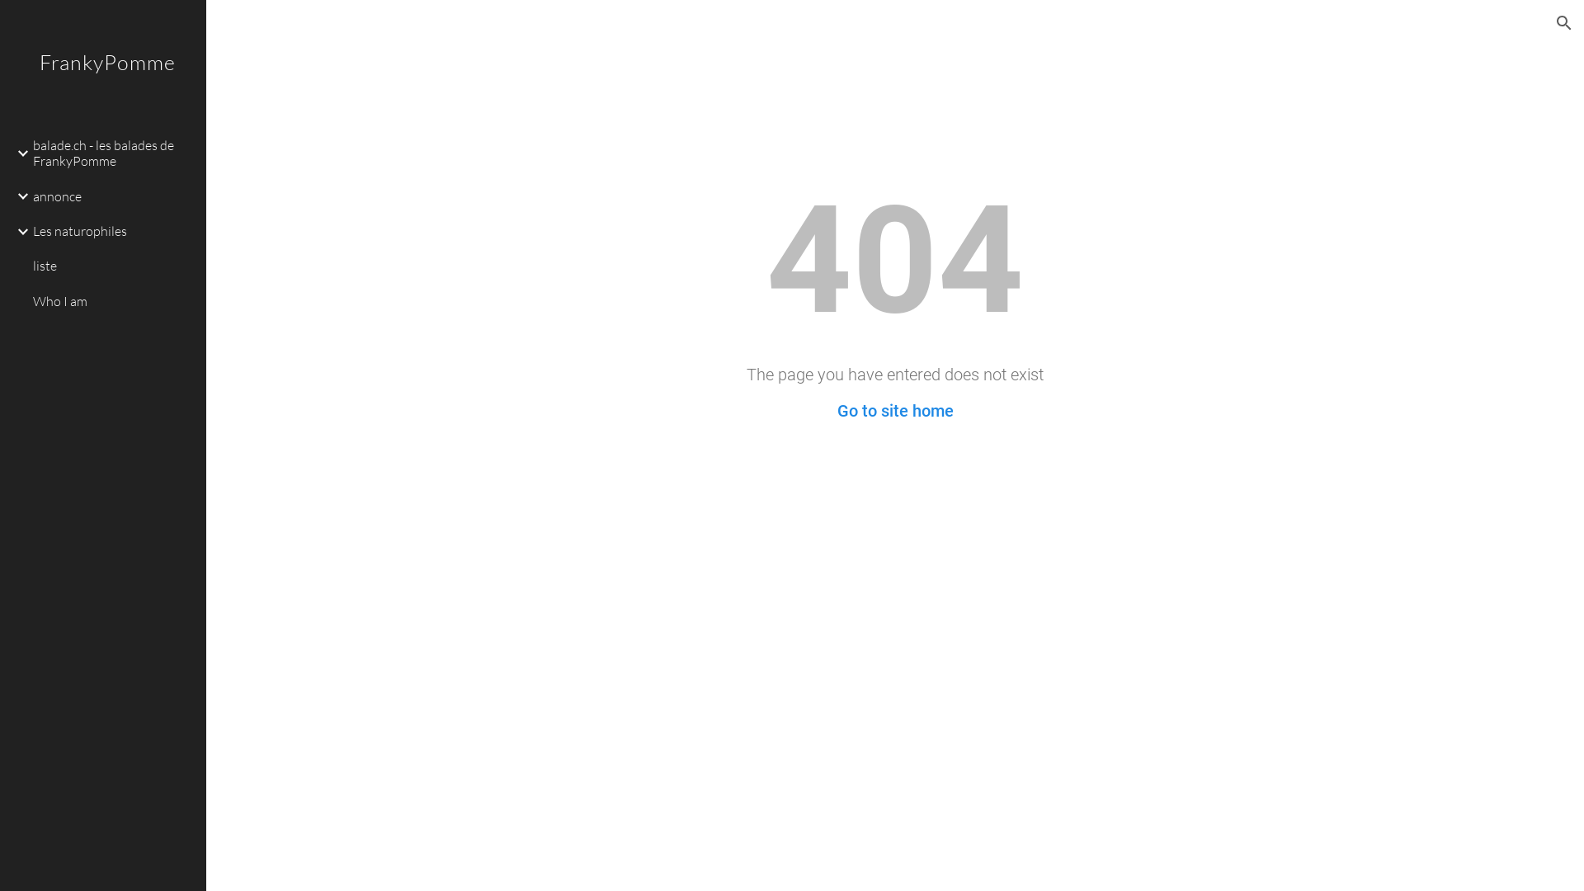 Image resolution: width=1584 pixels, height=891 pixels. Describe the element at coordinates (113, 301) in the screenshot. I see `Who I am` at that location.